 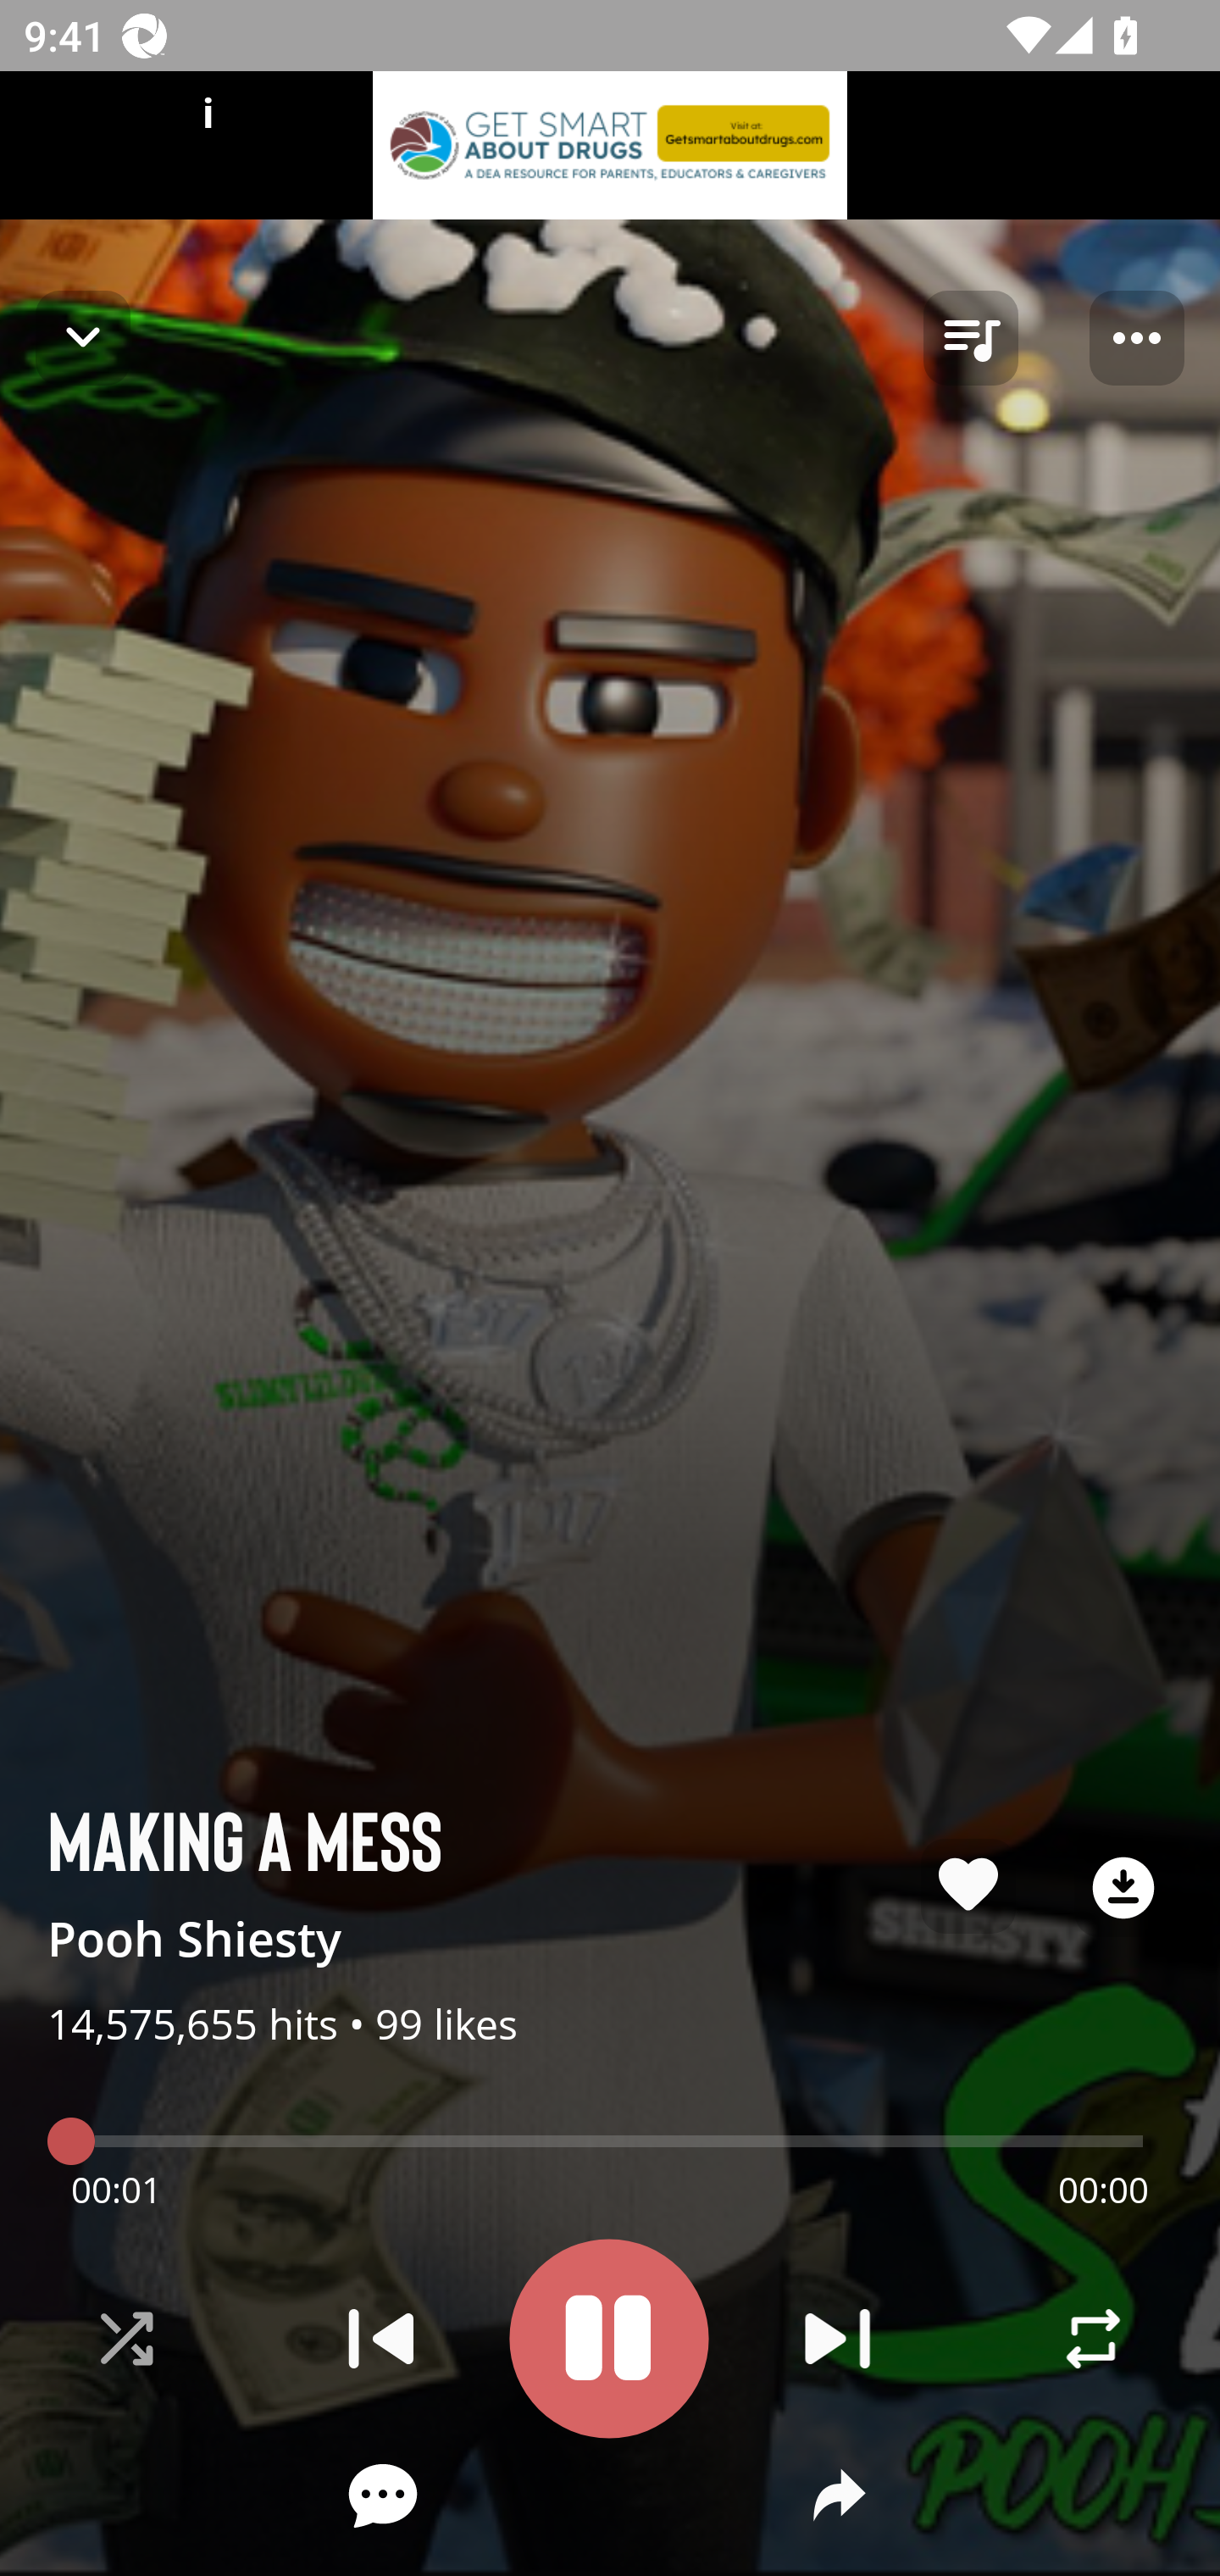 What do you see at coordinates (83, 337) in the screenshot?
I see `Navigate up` at bounding box center [83, 337].